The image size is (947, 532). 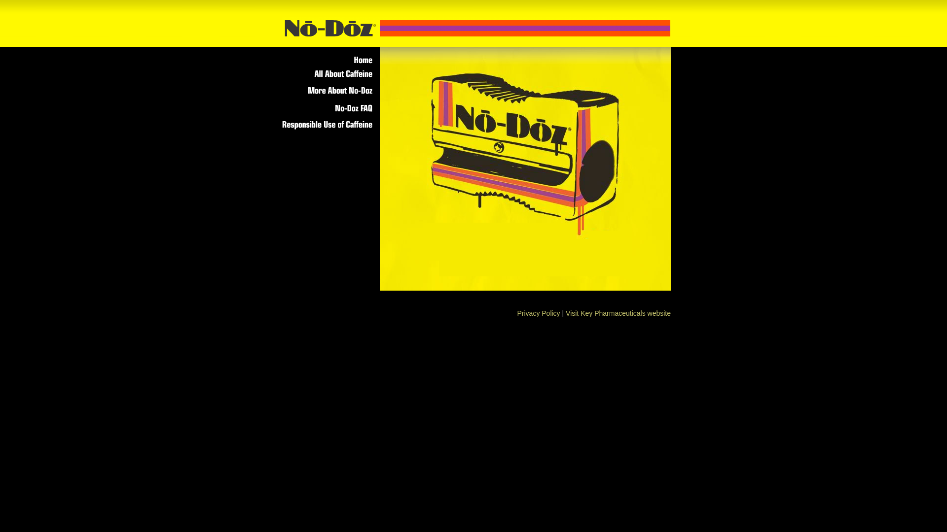 What do you see at coordinates (328, 73) in the screenshot?
I see `All About Caffeine` at bounding box center [328, 73].